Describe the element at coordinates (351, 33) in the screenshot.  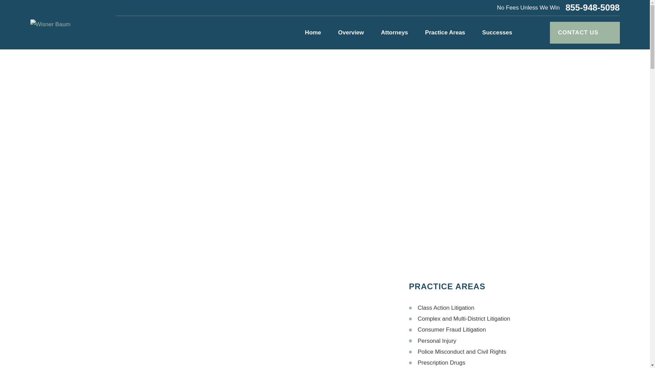
I see `Overview` at that location.